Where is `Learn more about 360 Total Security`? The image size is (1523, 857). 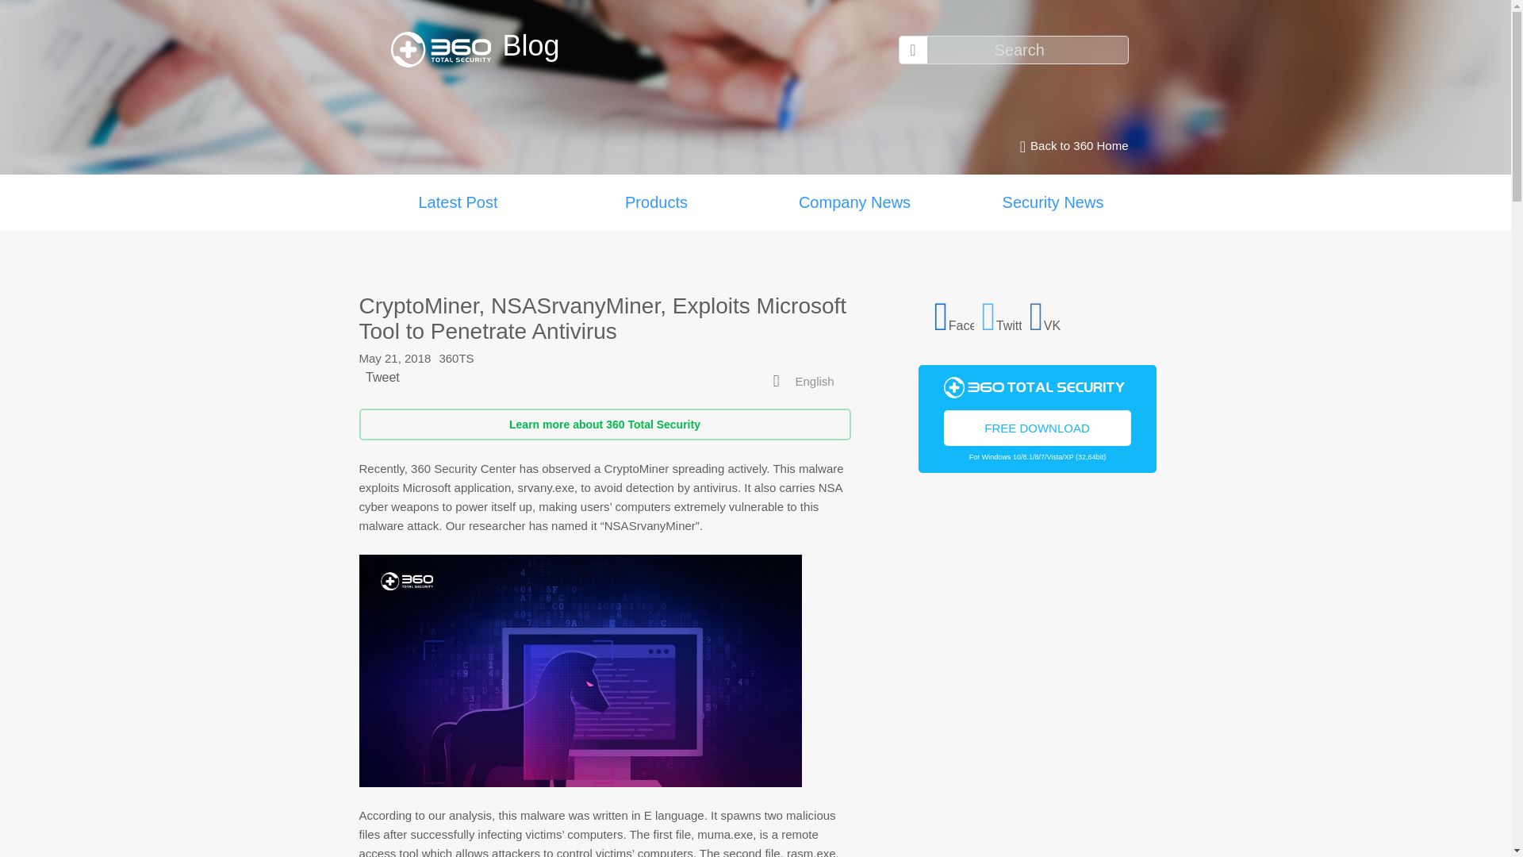
Learn more about 360 Total Security is located at coordinates (604, 425).